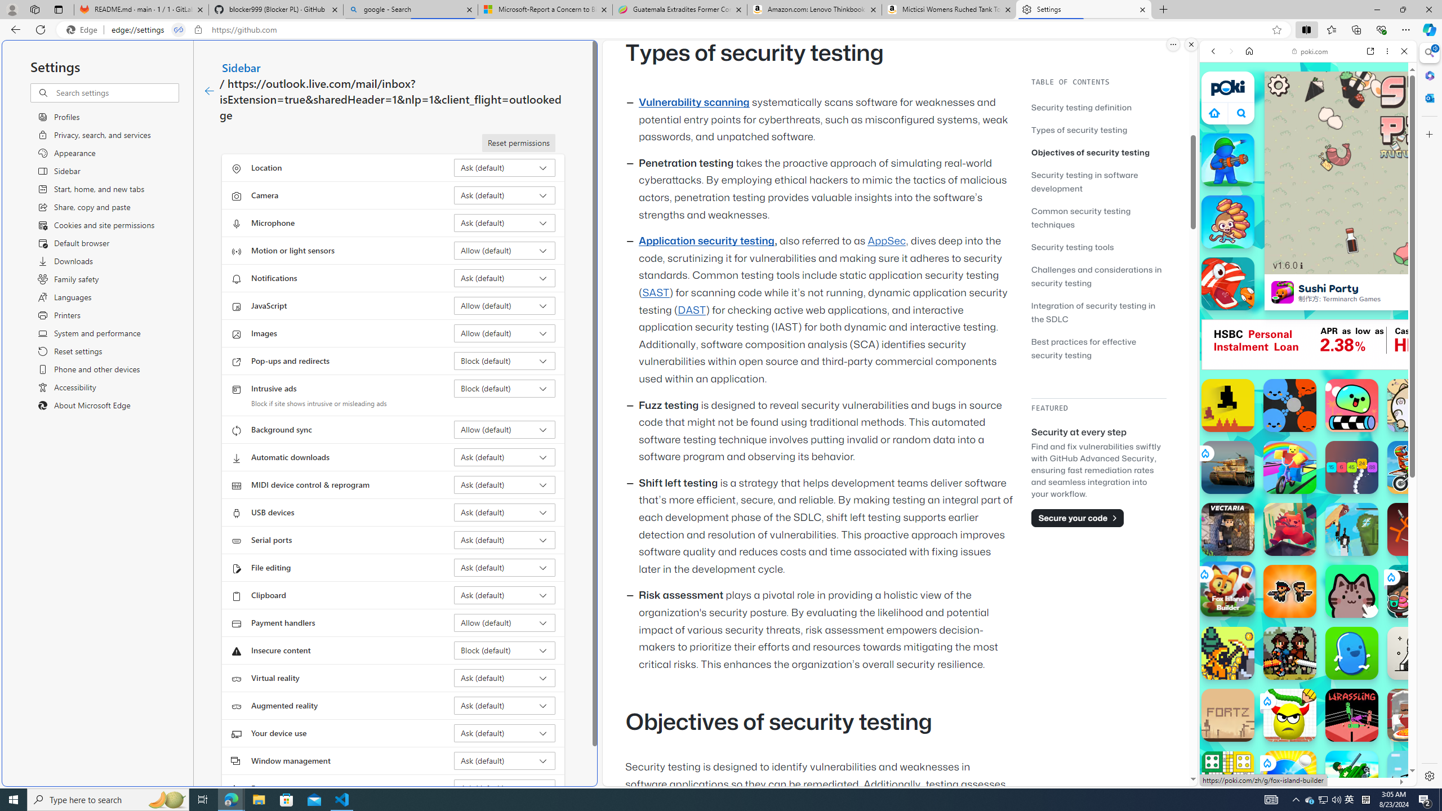  What do you see at coordinates (1337, 574) in the screenshot?
I see `Combat Reloaded` at bounding box center [1337, 574].